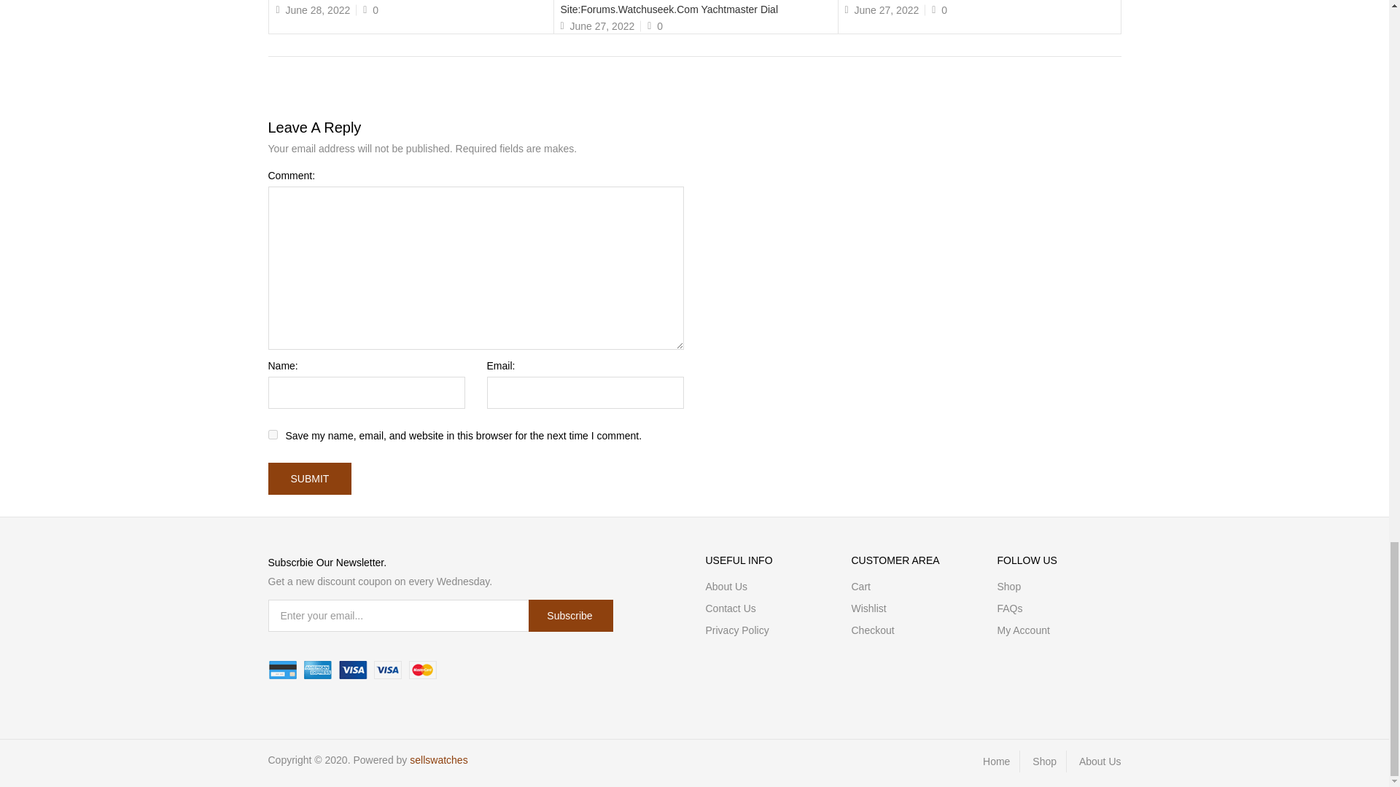 The image size is (1400, 787). What do you see at coordinates (570, 615) in the screenshot?
I see `subscribe` at bounding box center [570, 615].